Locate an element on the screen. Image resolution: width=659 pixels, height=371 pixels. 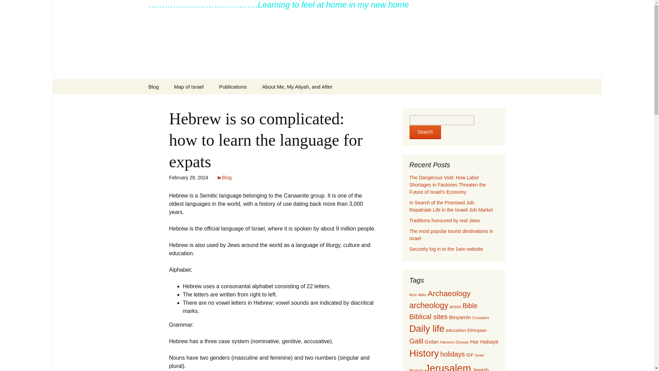
Akko is located at coordinates (422, 295).